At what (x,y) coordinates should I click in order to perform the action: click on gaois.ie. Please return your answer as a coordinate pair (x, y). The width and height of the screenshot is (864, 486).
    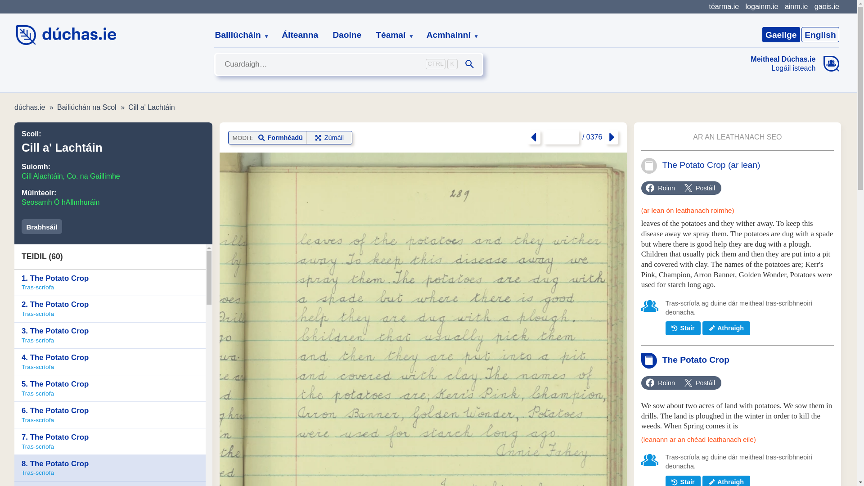
    Looking at the image, I should click on (827, 6).